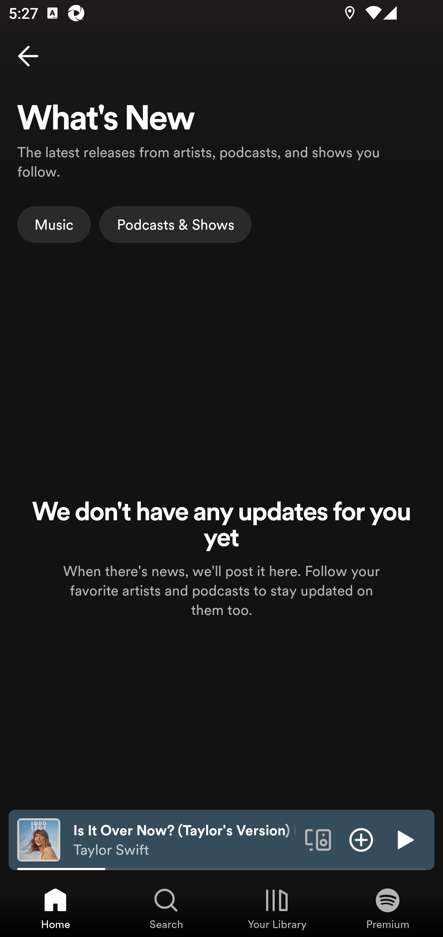  What do you see at coordinates (28, 56) in the screenshot?
I see `Back` at bounding box center [28, 56].